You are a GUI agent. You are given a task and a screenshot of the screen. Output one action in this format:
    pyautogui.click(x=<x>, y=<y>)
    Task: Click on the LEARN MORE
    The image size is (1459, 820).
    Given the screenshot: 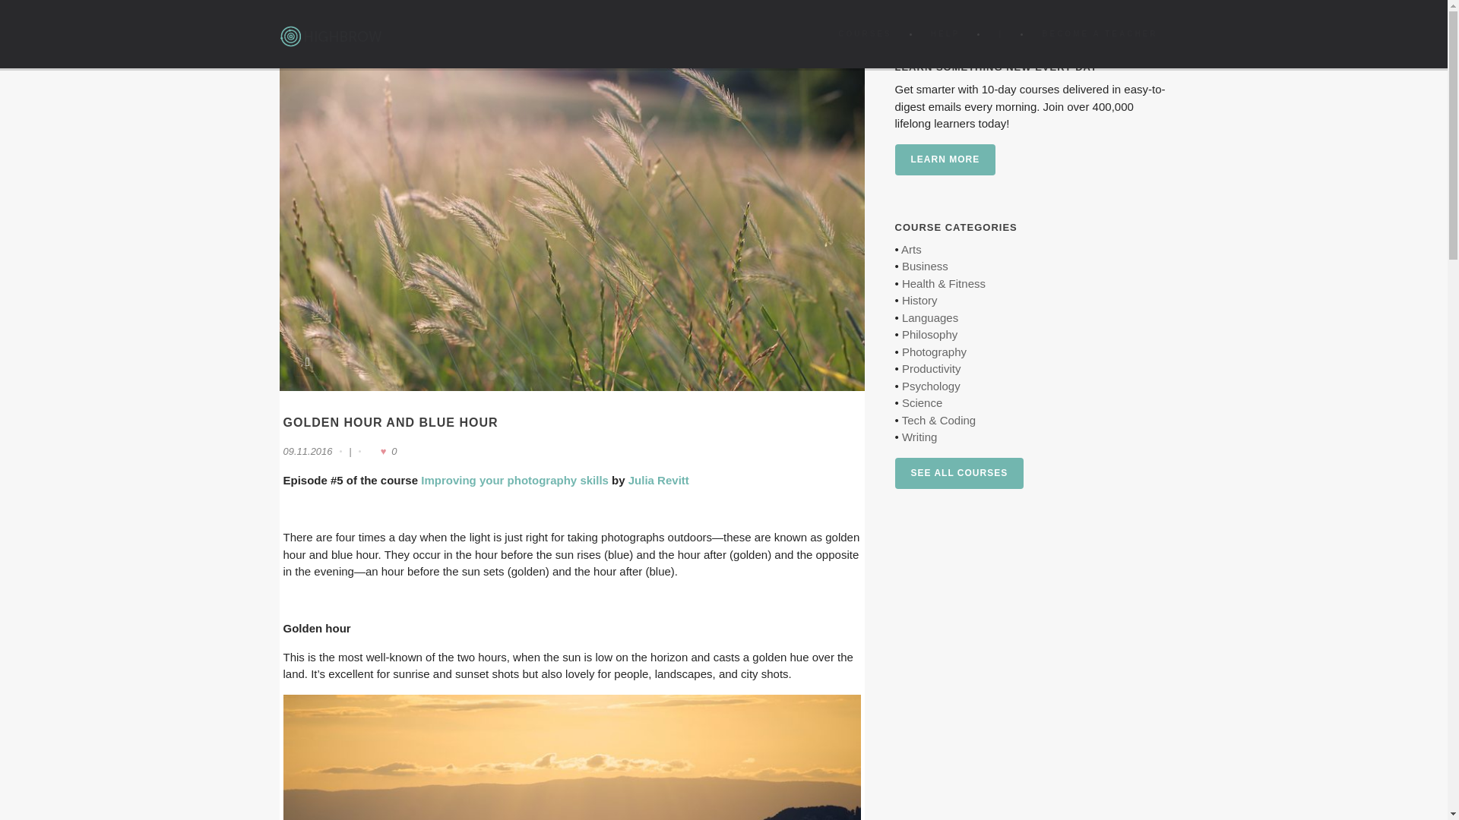 What is the action you would take?
    pyautogui.click(x=945, y=159)
    